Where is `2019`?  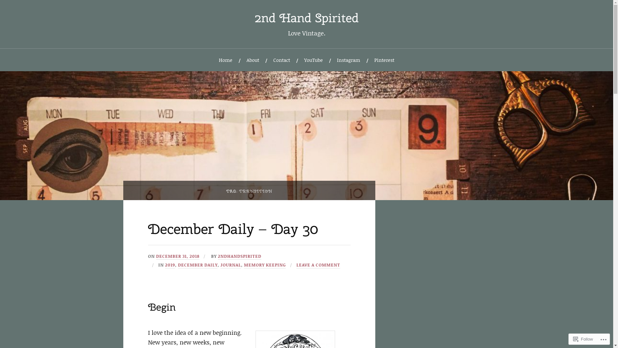
2019 is located at coordinates (170, 265).